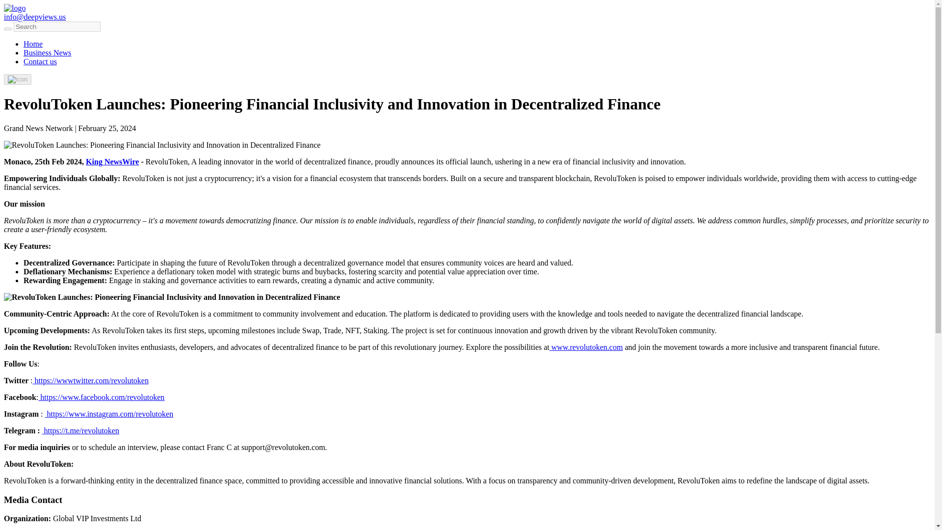 Image resolution: width=942 pixels, height=530 pixels. What do you see at coordinates (33, 44) in the screenshot?
I see `Home` at bounding box center [33, 44].